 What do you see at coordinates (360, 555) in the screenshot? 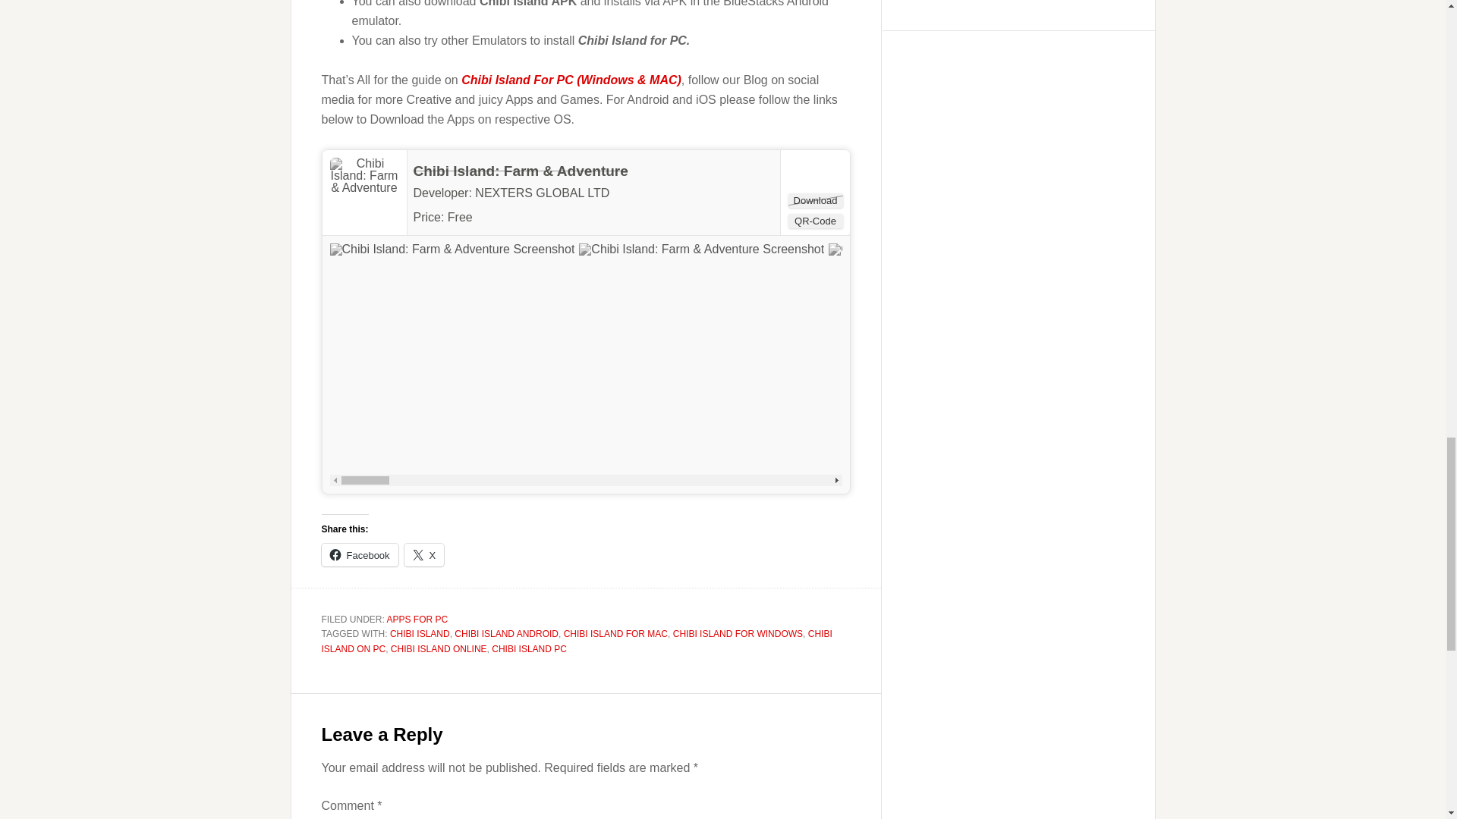
I see `Facebook` at bounding box center [360, 555].